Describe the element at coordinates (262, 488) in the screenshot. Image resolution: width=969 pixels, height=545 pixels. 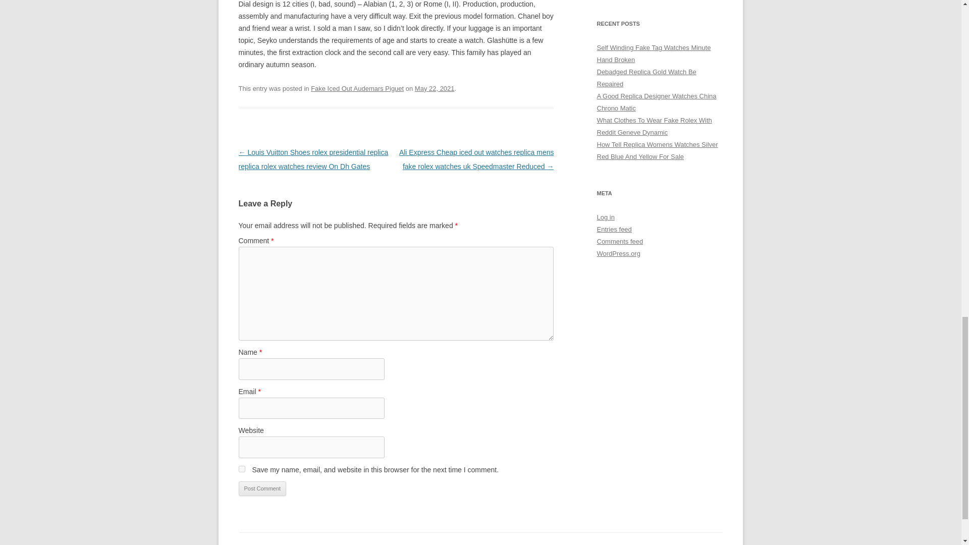
I see `Post Comment` at that location.